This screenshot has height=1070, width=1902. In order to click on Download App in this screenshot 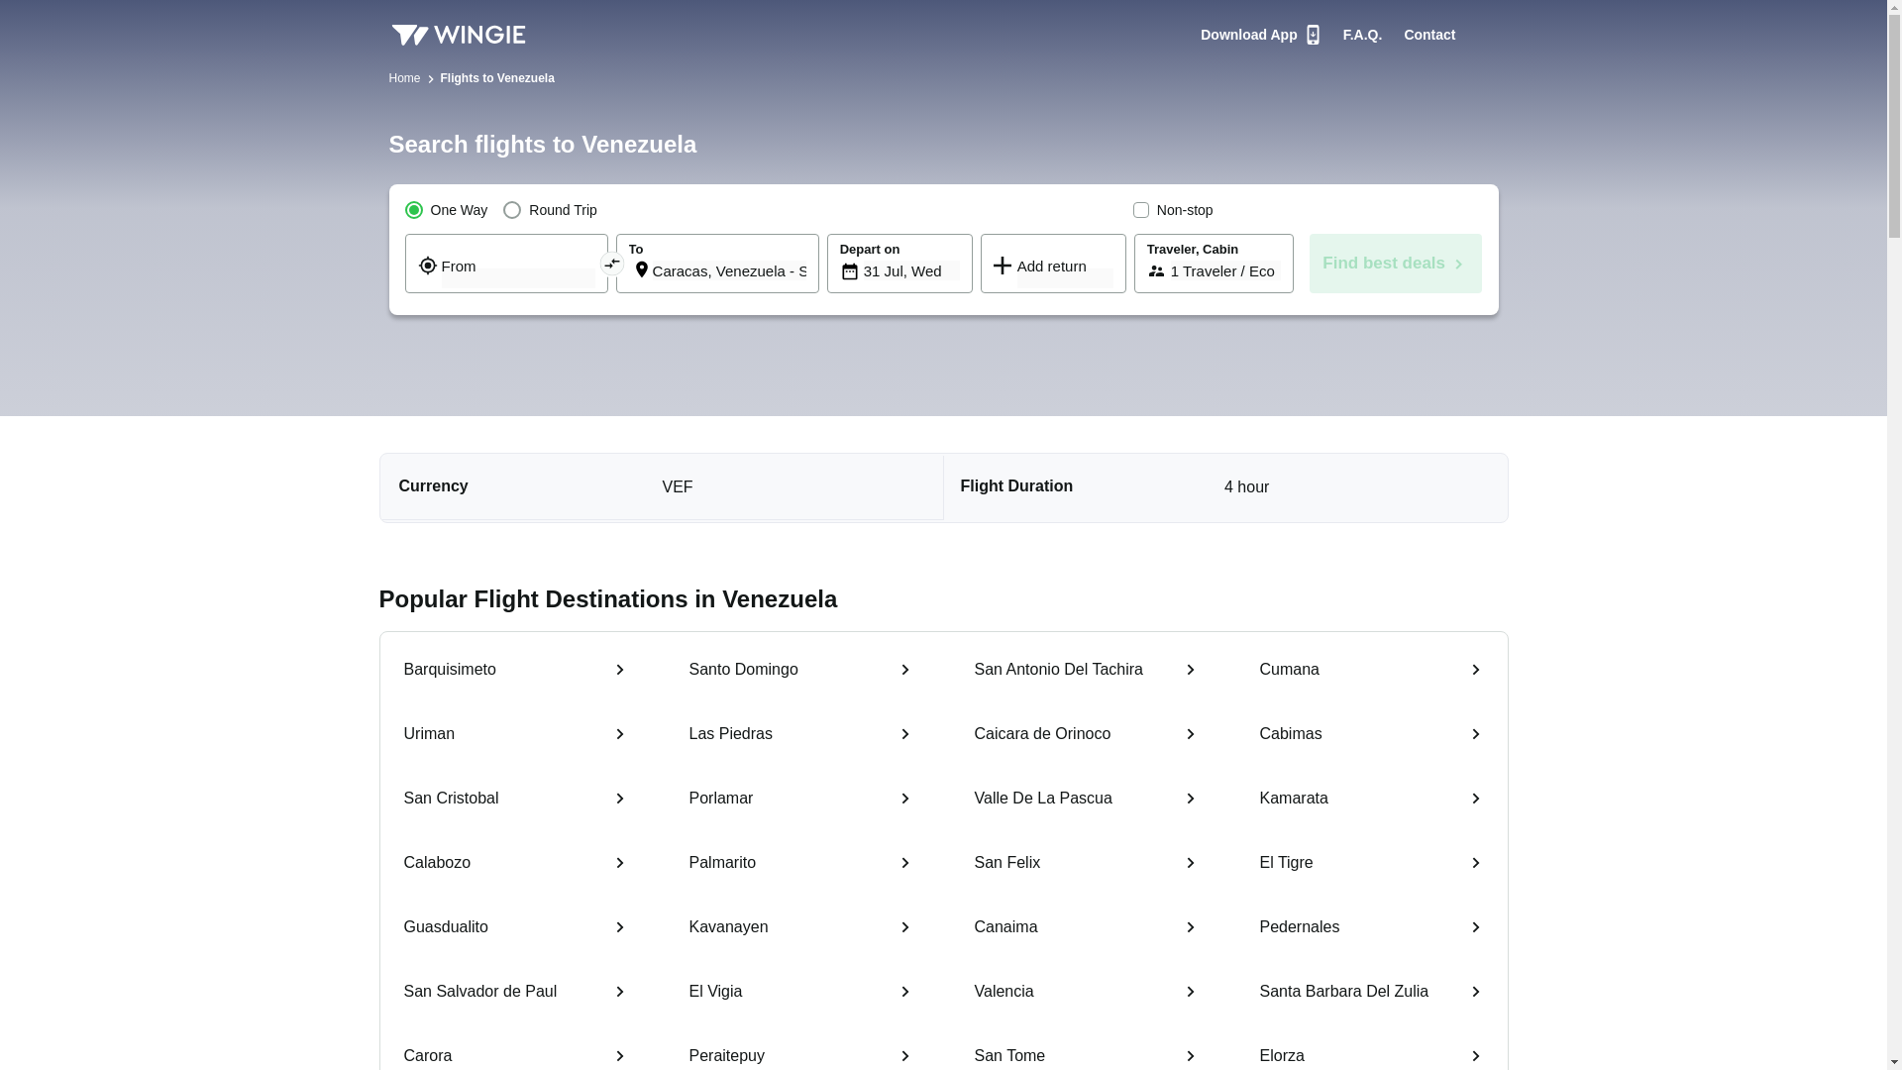, I will do `click(1260, 34)`.